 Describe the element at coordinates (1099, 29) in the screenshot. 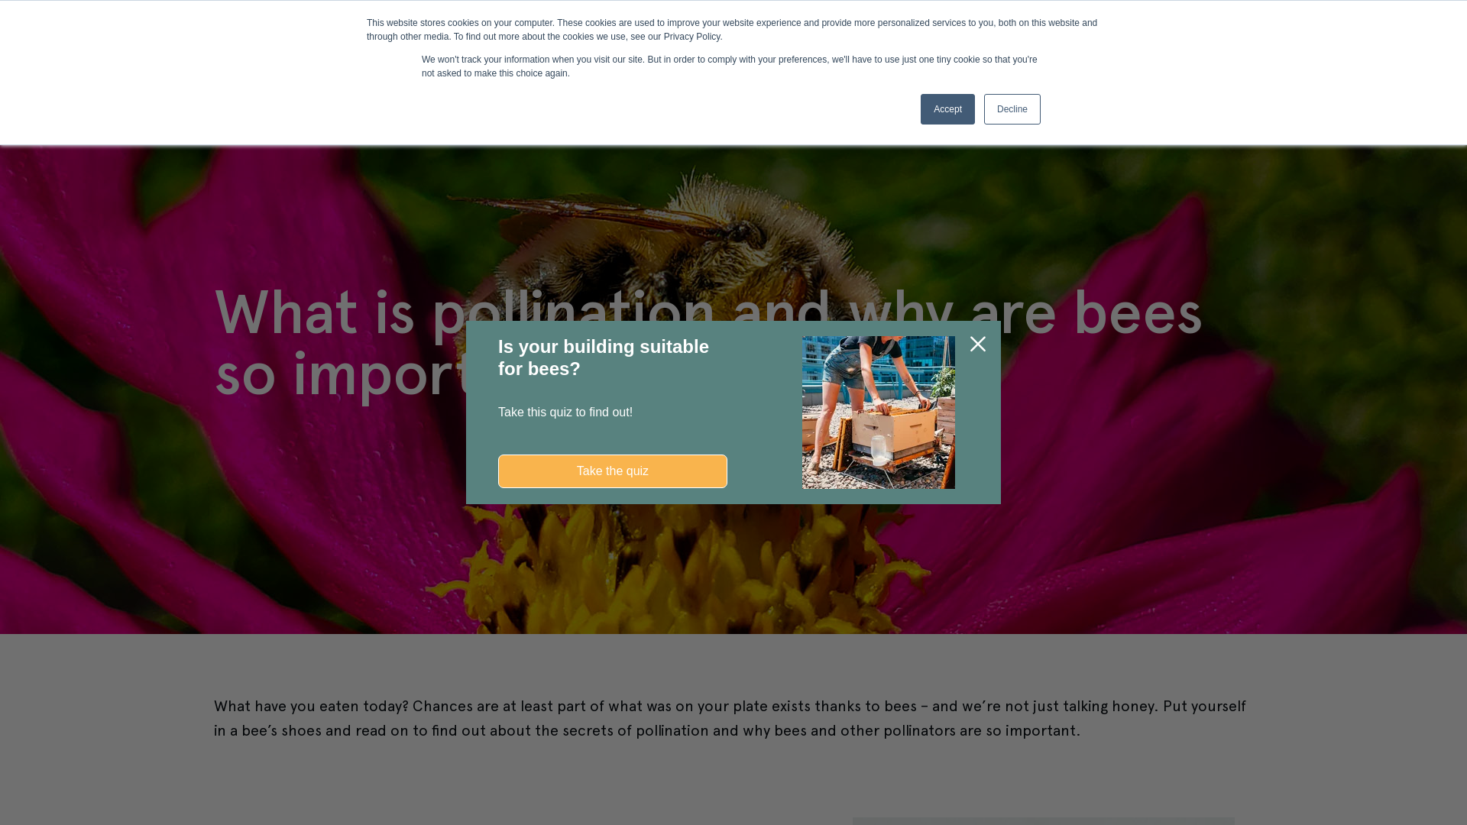

I see `MyHive` at that location.